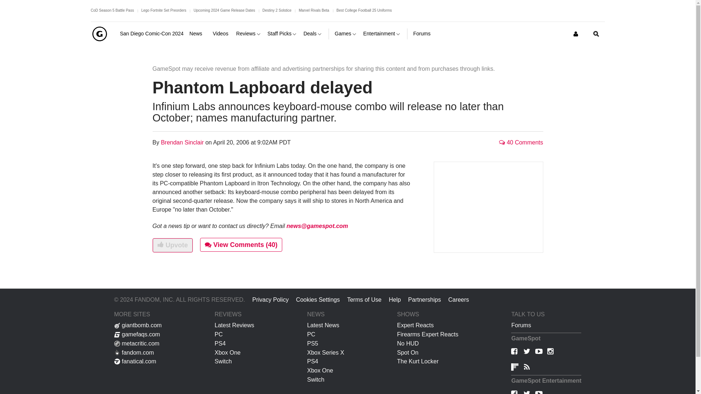 This screenshot has height=394, width=701. Describe the element at coordinates (164, 10) in the screenshot. I see `Lego Fortnite Set Preorders` at that location.